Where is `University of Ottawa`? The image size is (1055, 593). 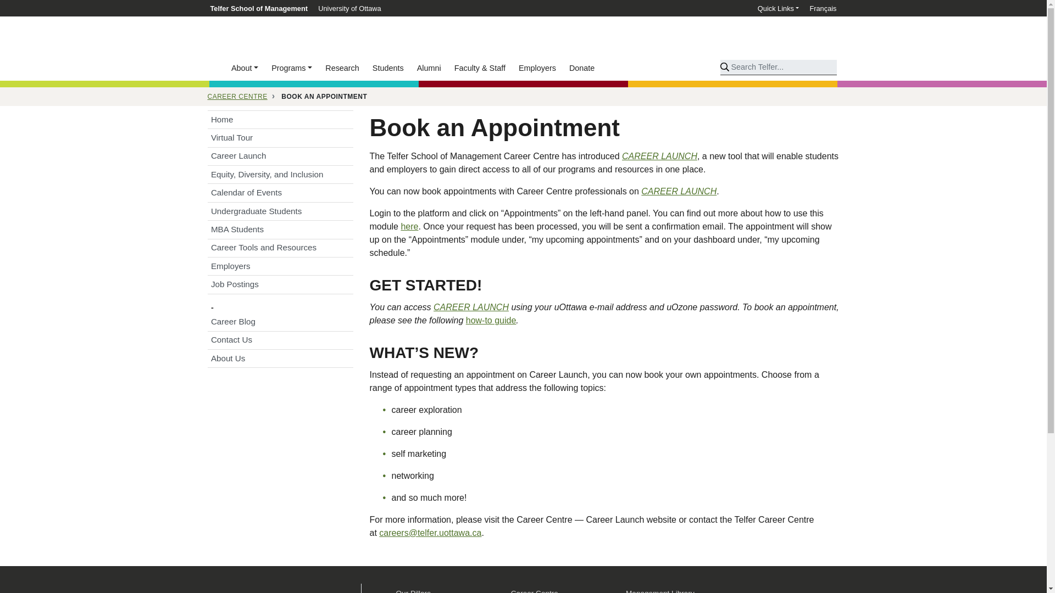 University of Ottawa is located at coordinates (347, 8).